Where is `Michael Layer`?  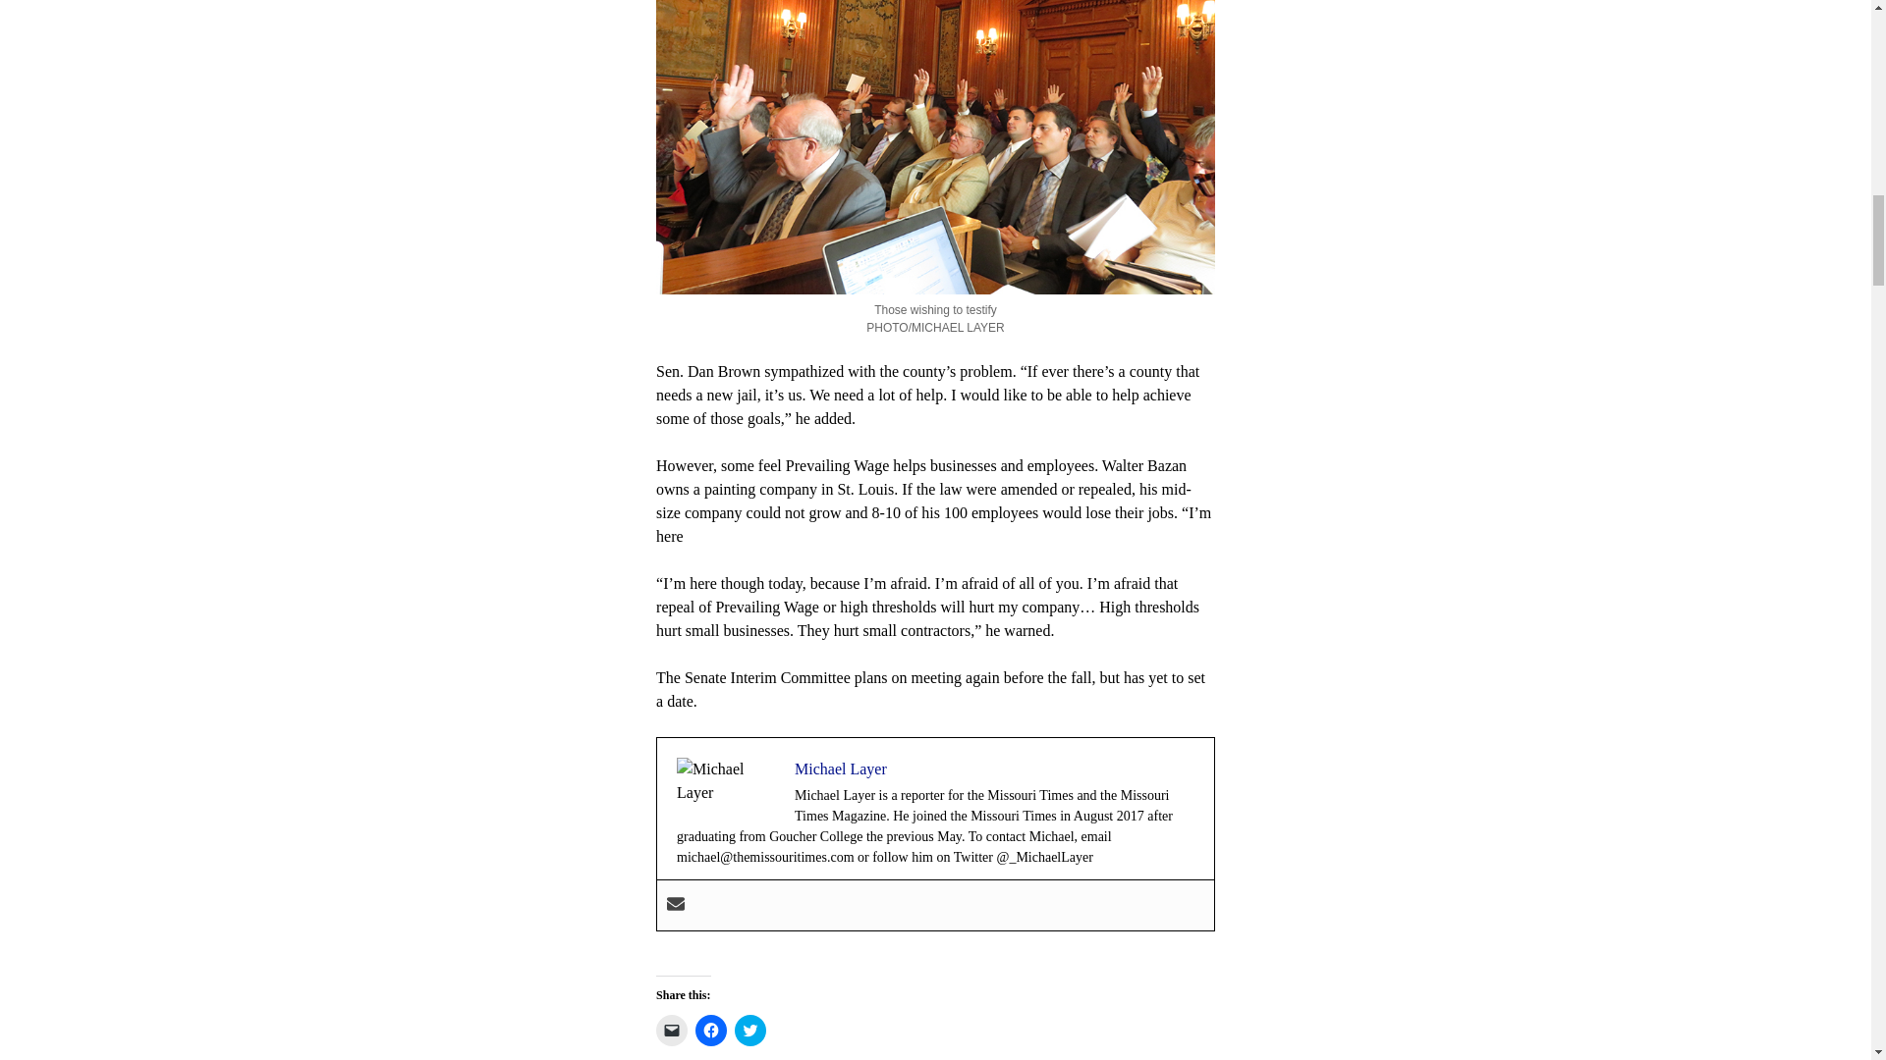 Michael Layer is located at coordinates (840, 768).